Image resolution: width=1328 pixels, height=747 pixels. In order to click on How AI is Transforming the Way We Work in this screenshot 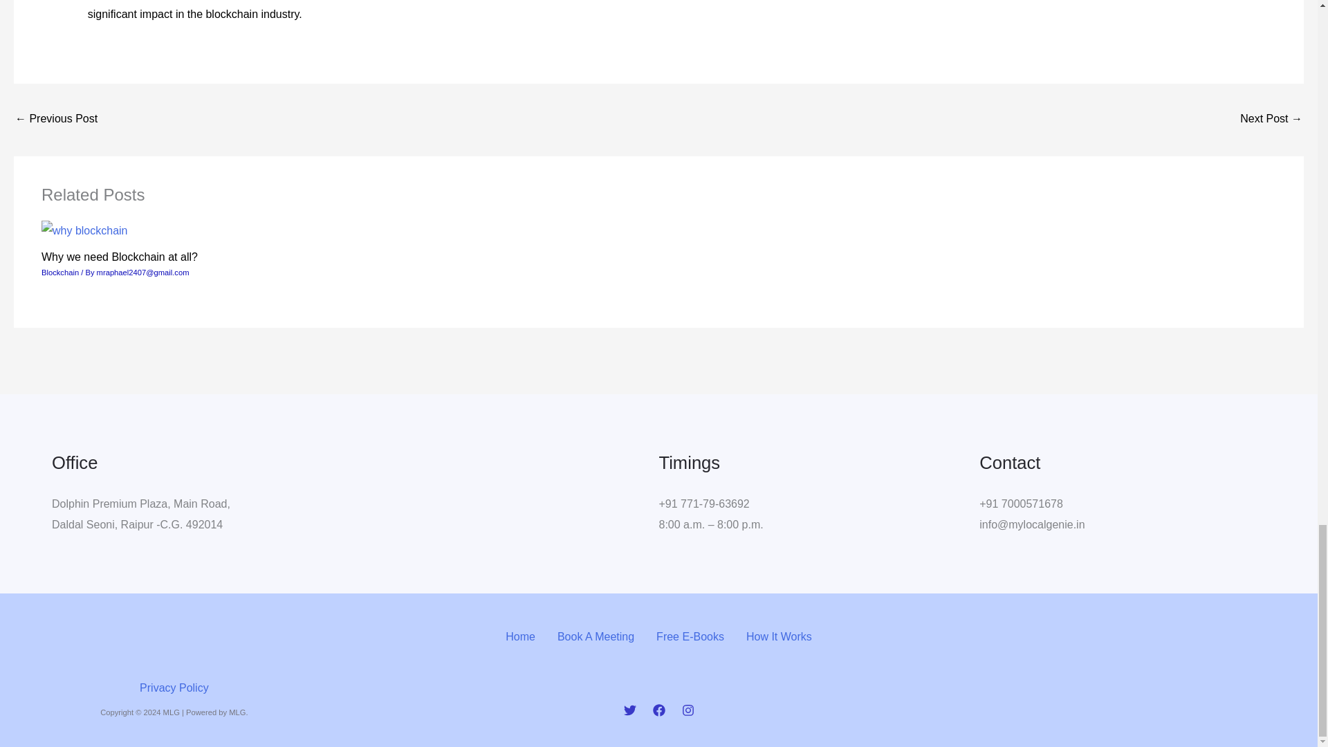, I will do `click(55, 120)`.